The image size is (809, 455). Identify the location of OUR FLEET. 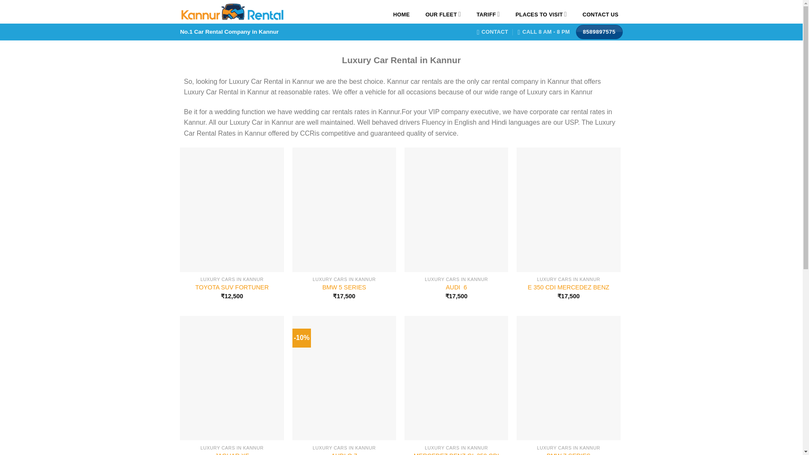
(443, 14).